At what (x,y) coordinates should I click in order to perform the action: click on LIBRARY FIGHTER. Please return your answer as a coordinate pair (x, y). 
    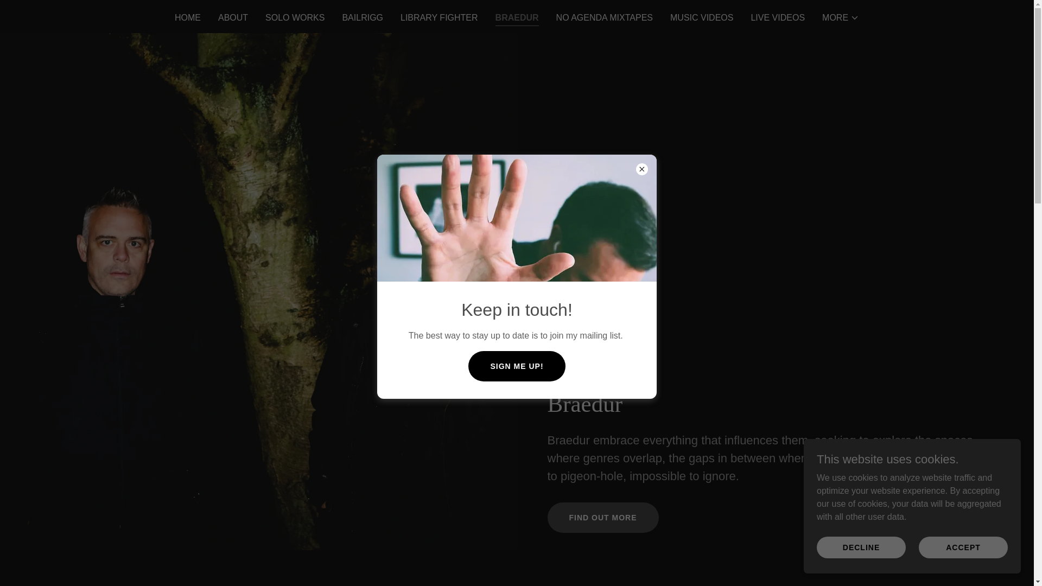
    Looking at the image, I should click on (439, 17).